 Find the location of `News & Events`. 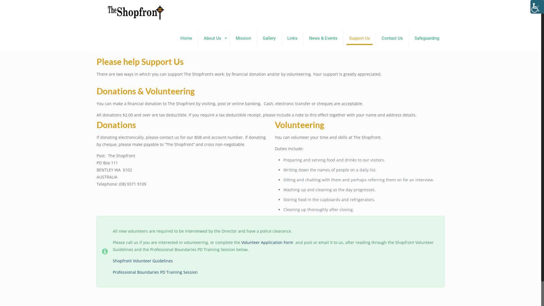

News & Events is located at coordinates (324, 38).